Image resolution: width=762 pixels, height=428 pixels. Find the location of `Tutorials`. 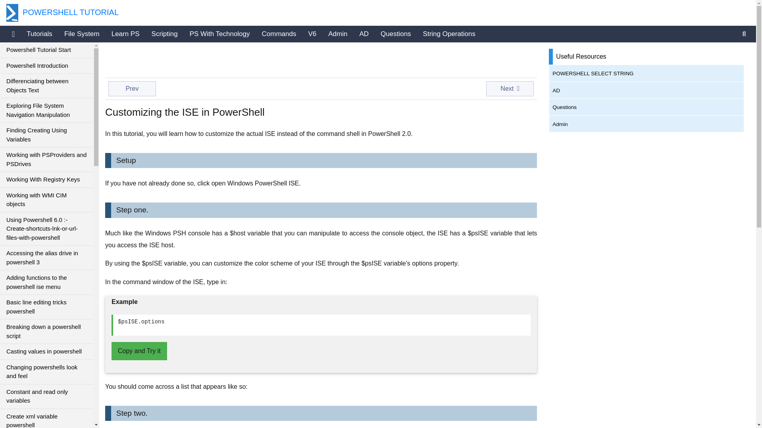

Tutorials is located at coordinates (39, 34).